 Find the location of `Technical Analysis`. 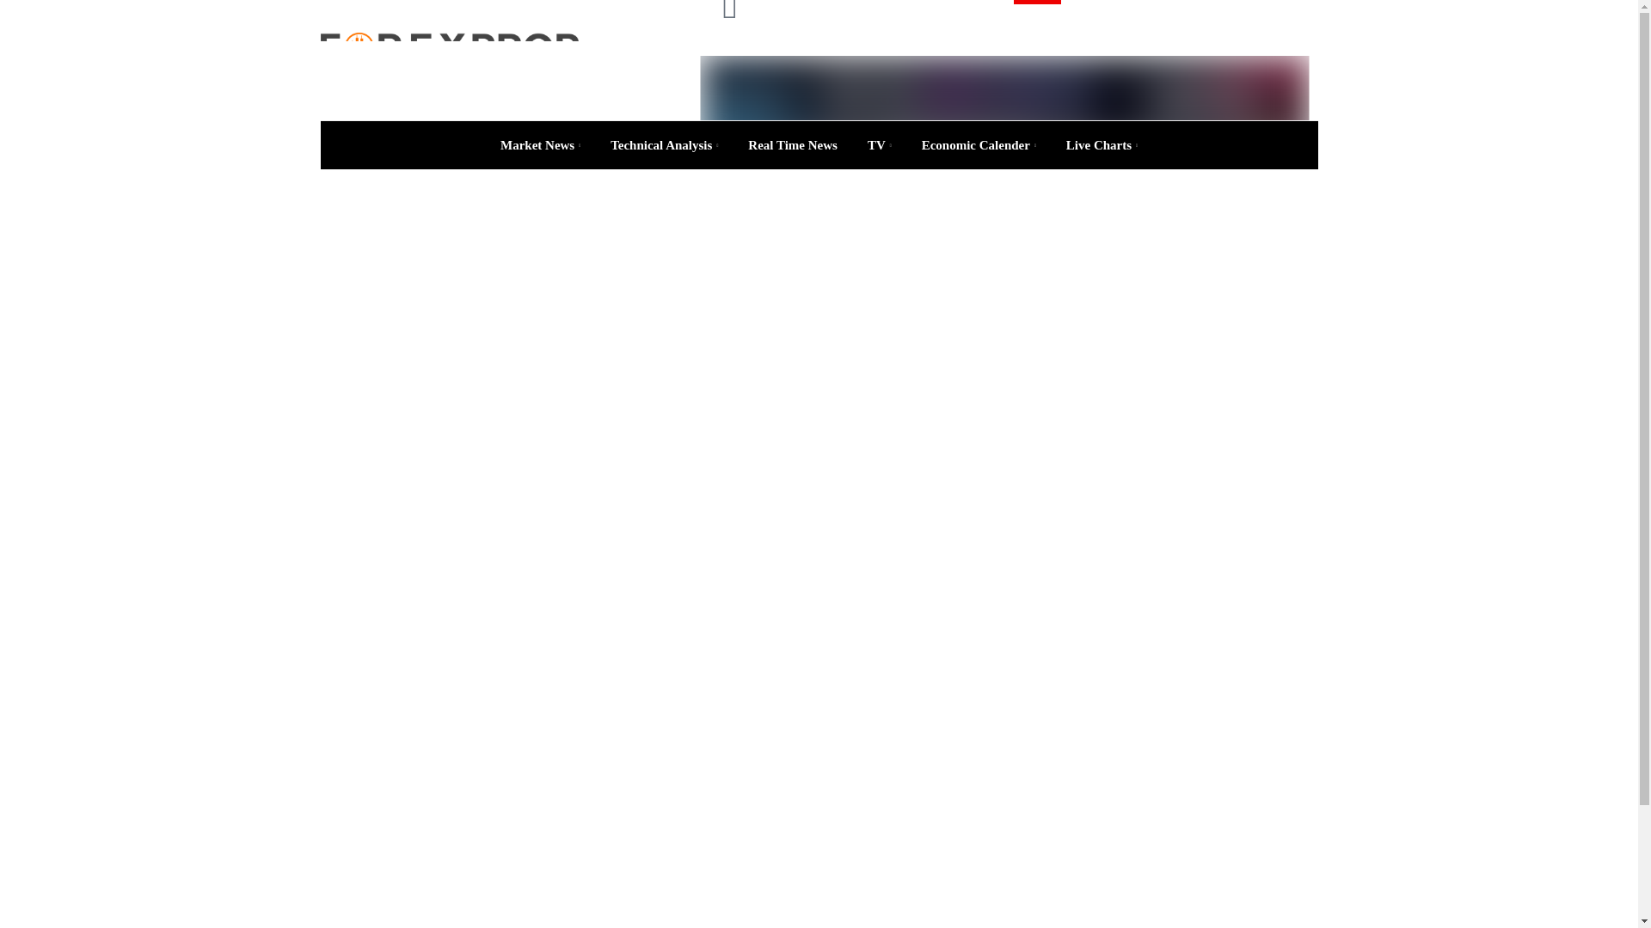

Technical Analysis is located at coordinates (664, 144).